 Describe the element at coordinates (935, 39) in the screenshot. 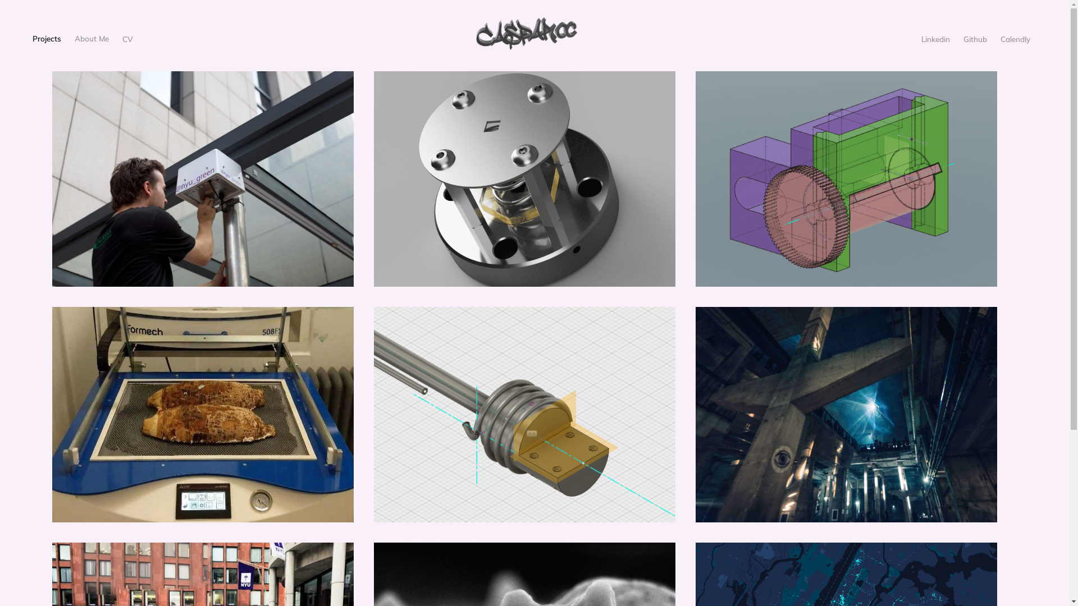

I see `Linkedin` at that location.